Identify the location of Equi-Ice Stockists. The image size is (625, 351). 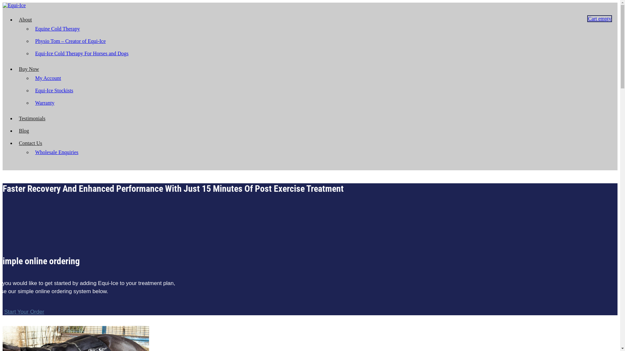
(54, 90).